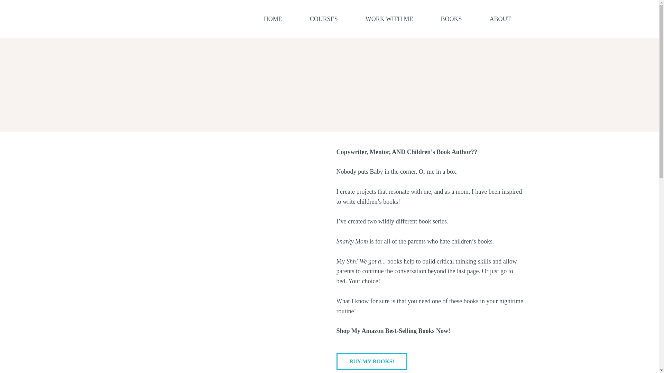  What do you see at coordinates (324, 19) in the screenshot?
I see `COURSES` at bounding box center [324, 19].